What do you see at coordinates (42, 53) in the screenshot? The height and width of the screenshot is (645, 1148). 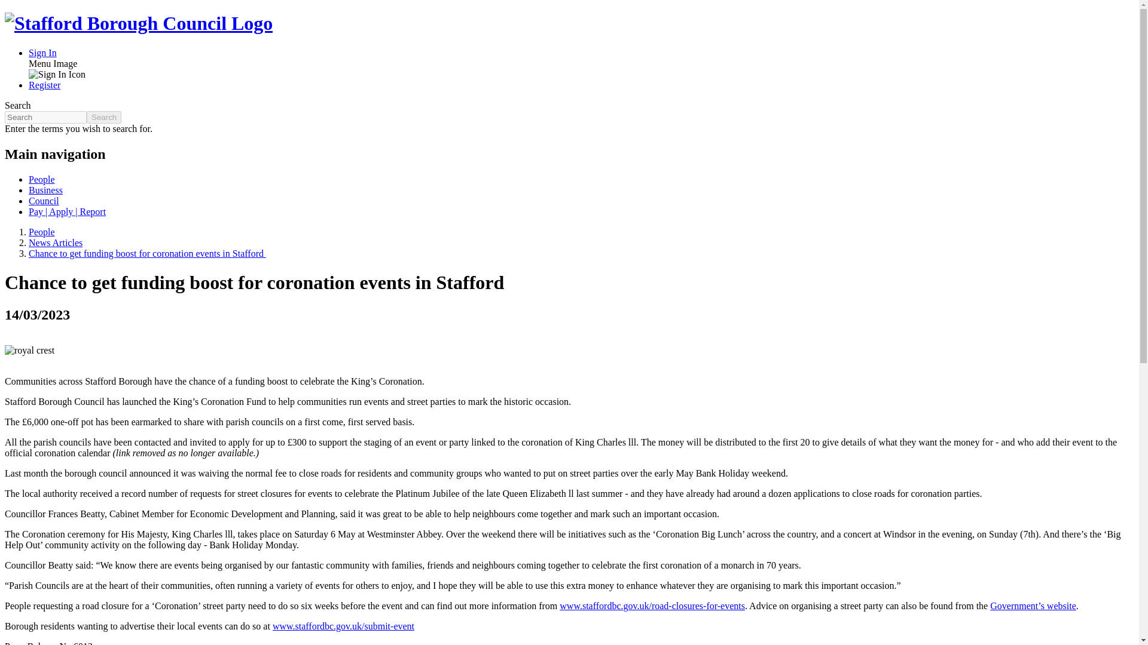 I see `Sign In` at bounding box center [42, 53].